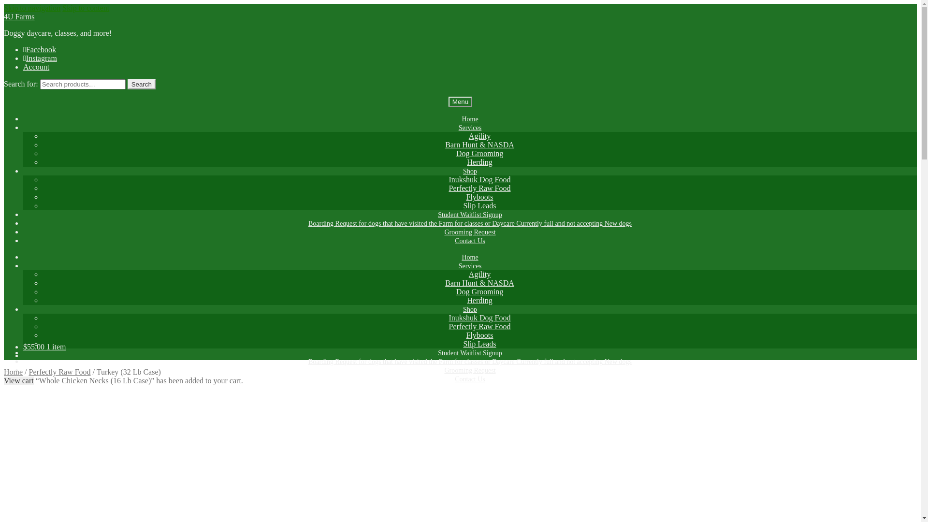 This screenshot has width=928, height=522. What do you see at coordinates (479, 327) in the screenshot?
I see `Perfectly Raw Food` at bounding box center [479, 327].